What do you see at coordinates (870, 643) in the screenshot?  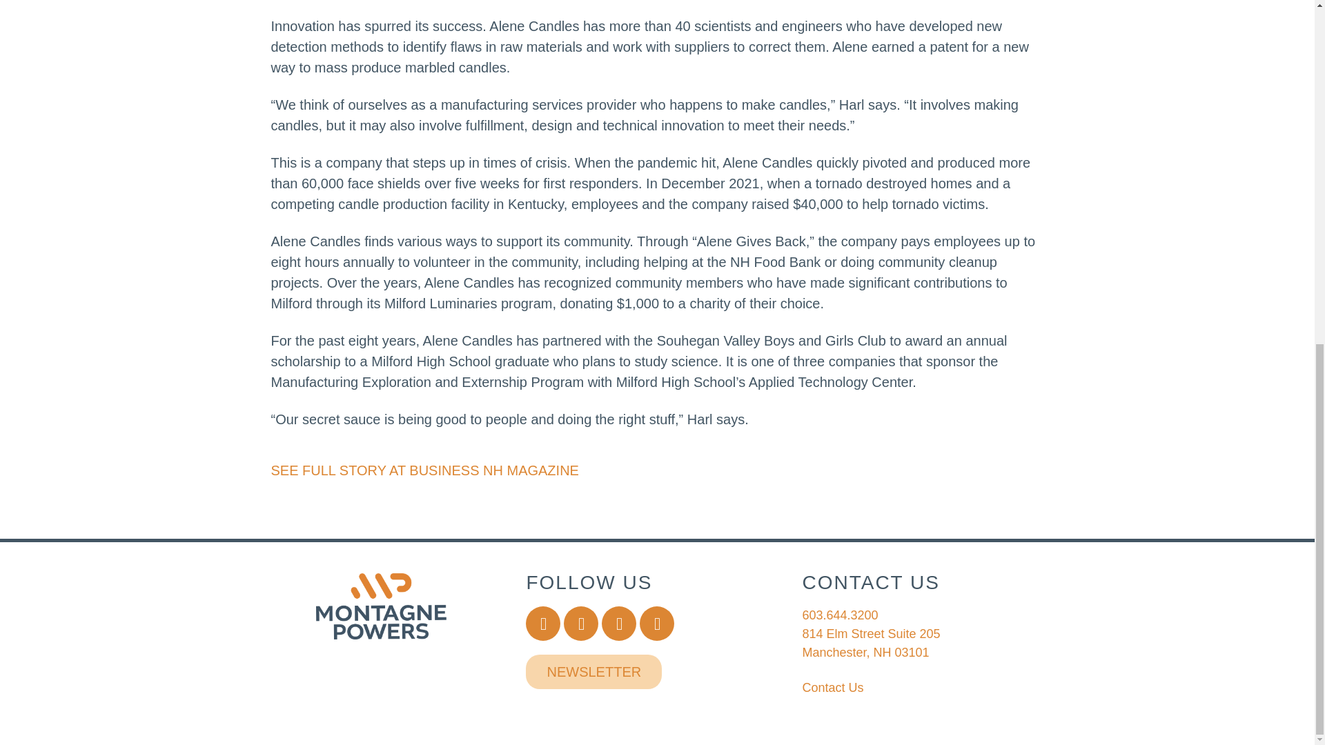 I see `NEWSLETTER` at bounding box center [870, 643].